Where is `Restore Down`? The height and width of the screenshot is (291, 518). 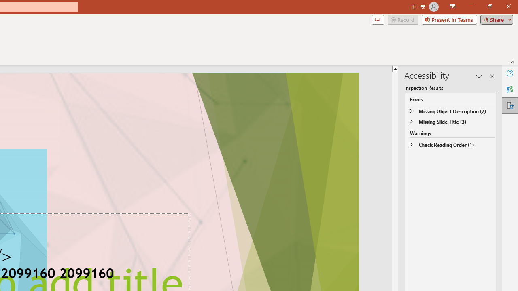
Restore Down is located at coordinates (490, 6).